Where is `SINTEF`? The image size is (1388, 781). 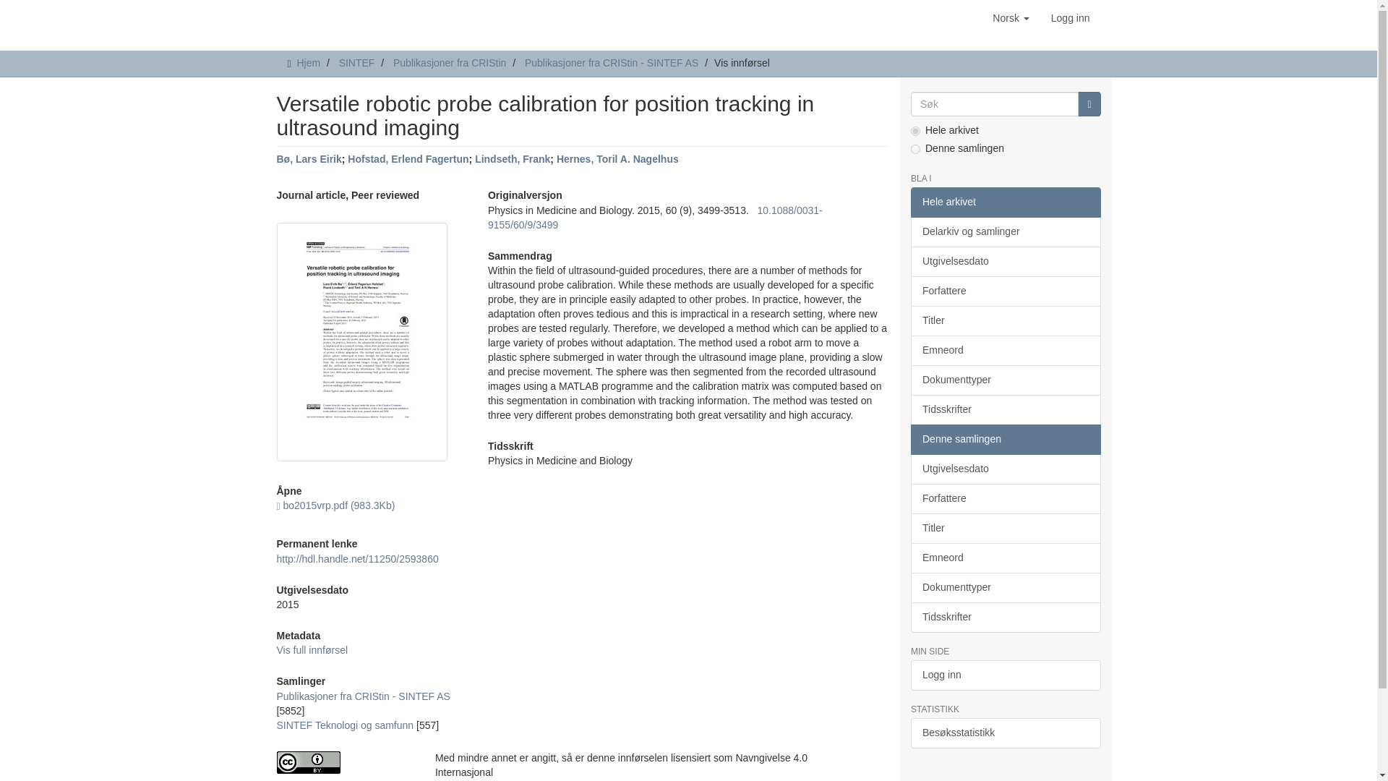
SINTEF is located at coordinates (356, 62).